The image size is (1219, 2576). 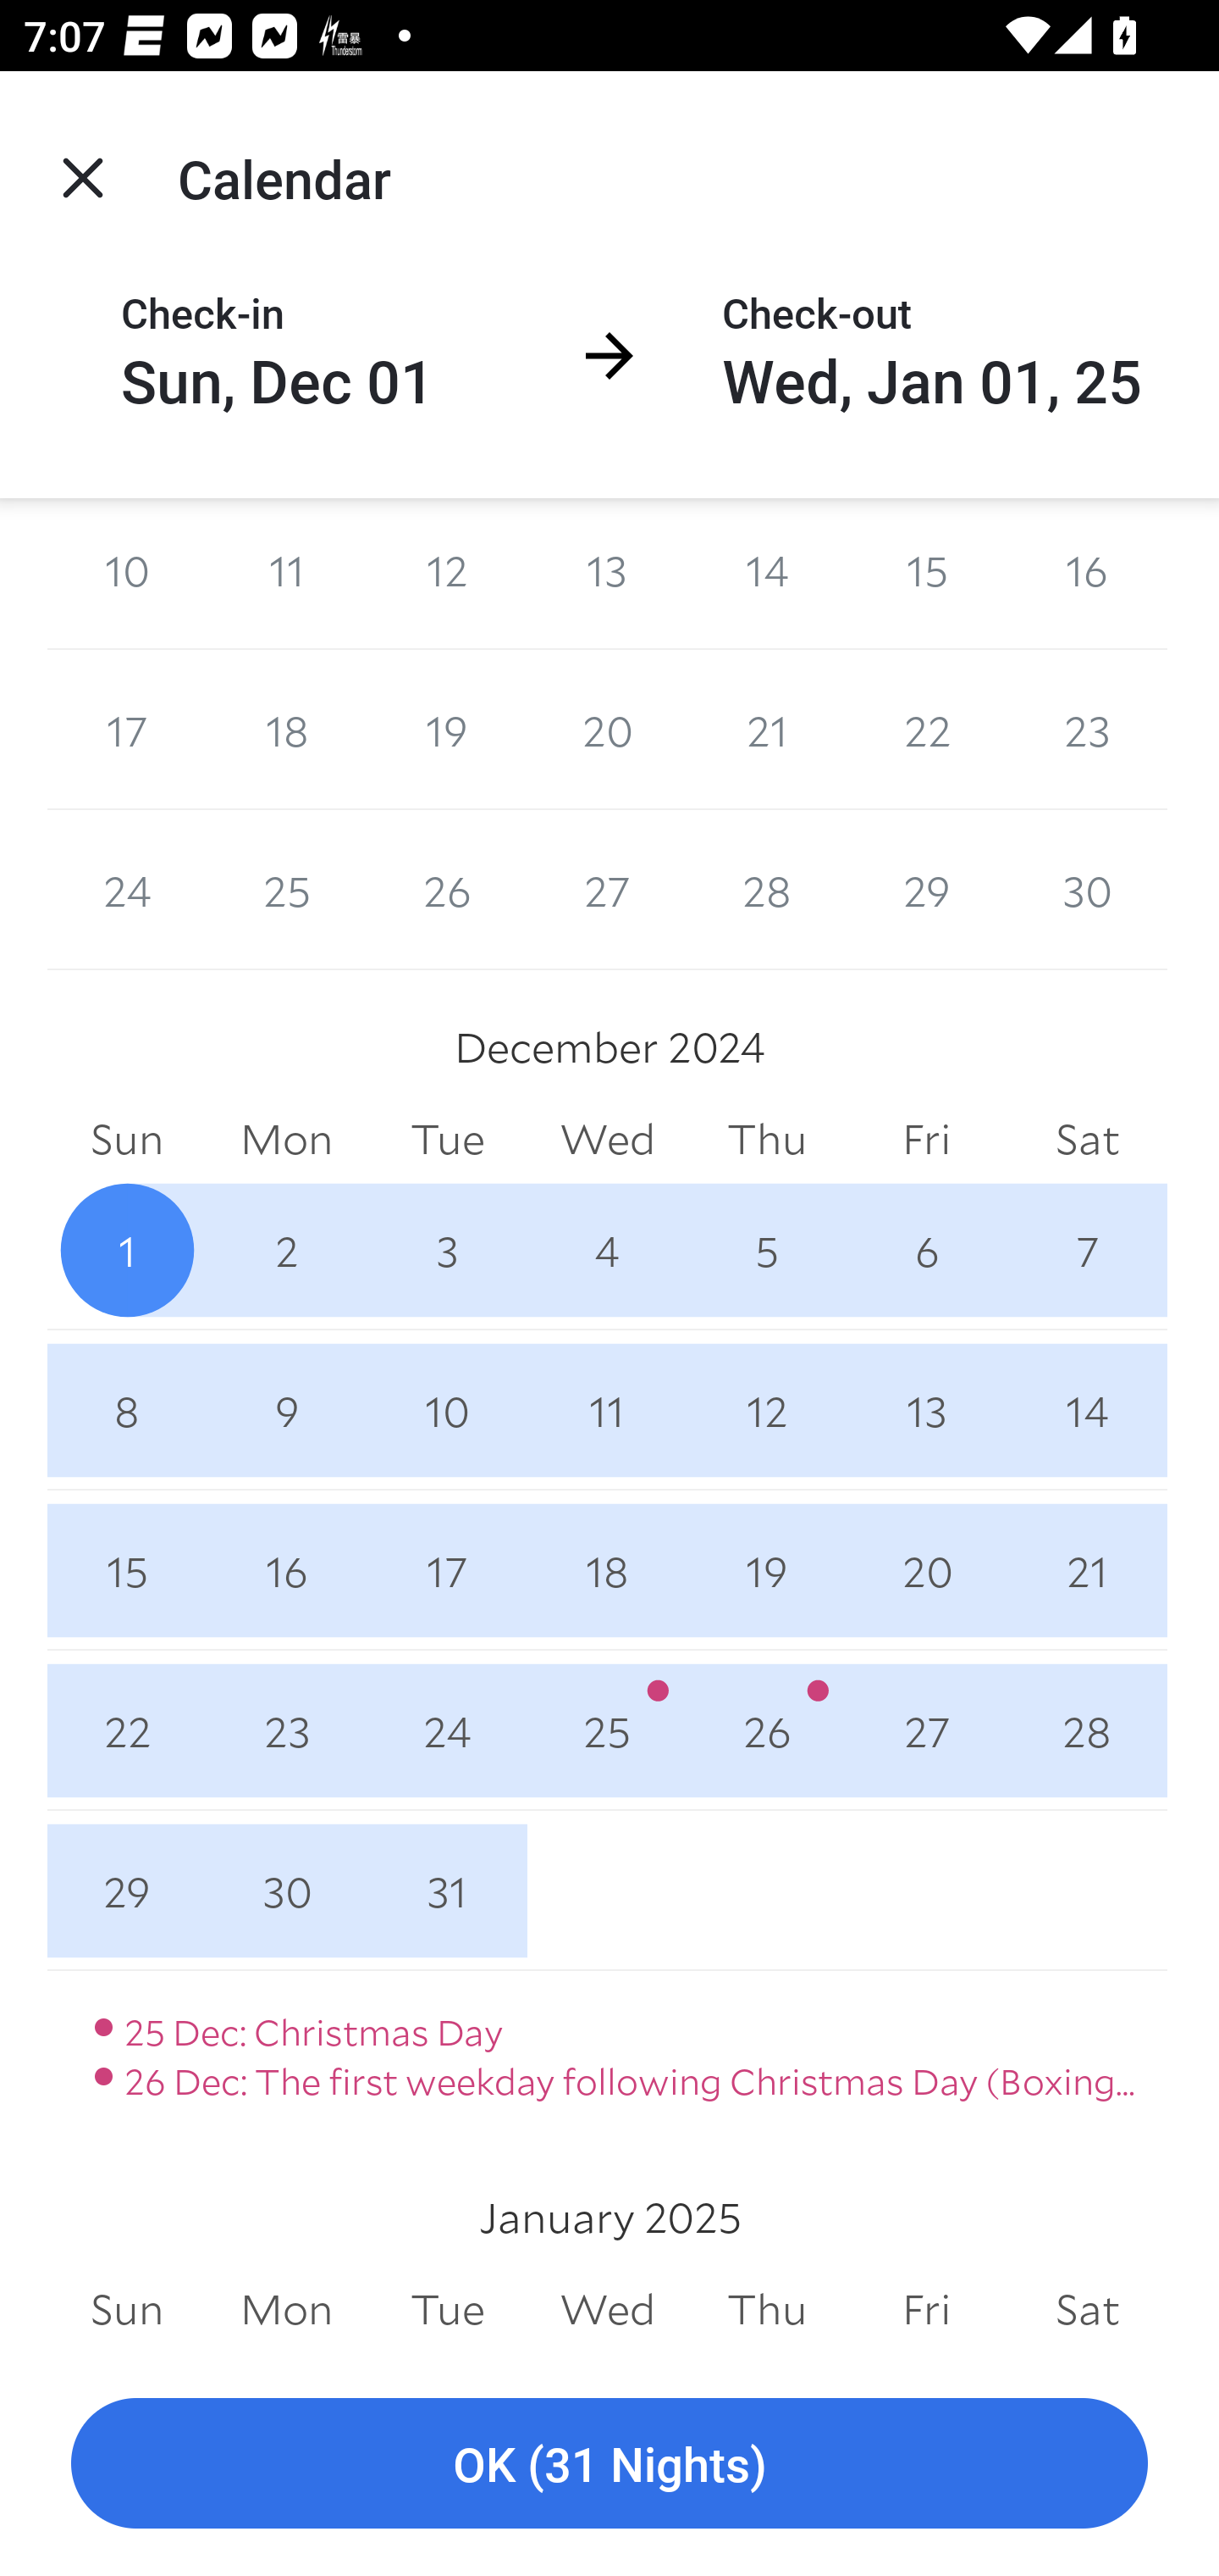 I want to click on 21 21 November 2024, so click(x=767, y=729).